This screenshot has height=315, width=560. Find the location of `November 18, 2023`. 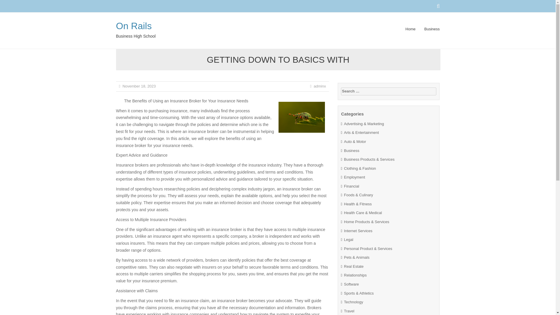

November 18, 2023 is located at coordinates (139, 86).